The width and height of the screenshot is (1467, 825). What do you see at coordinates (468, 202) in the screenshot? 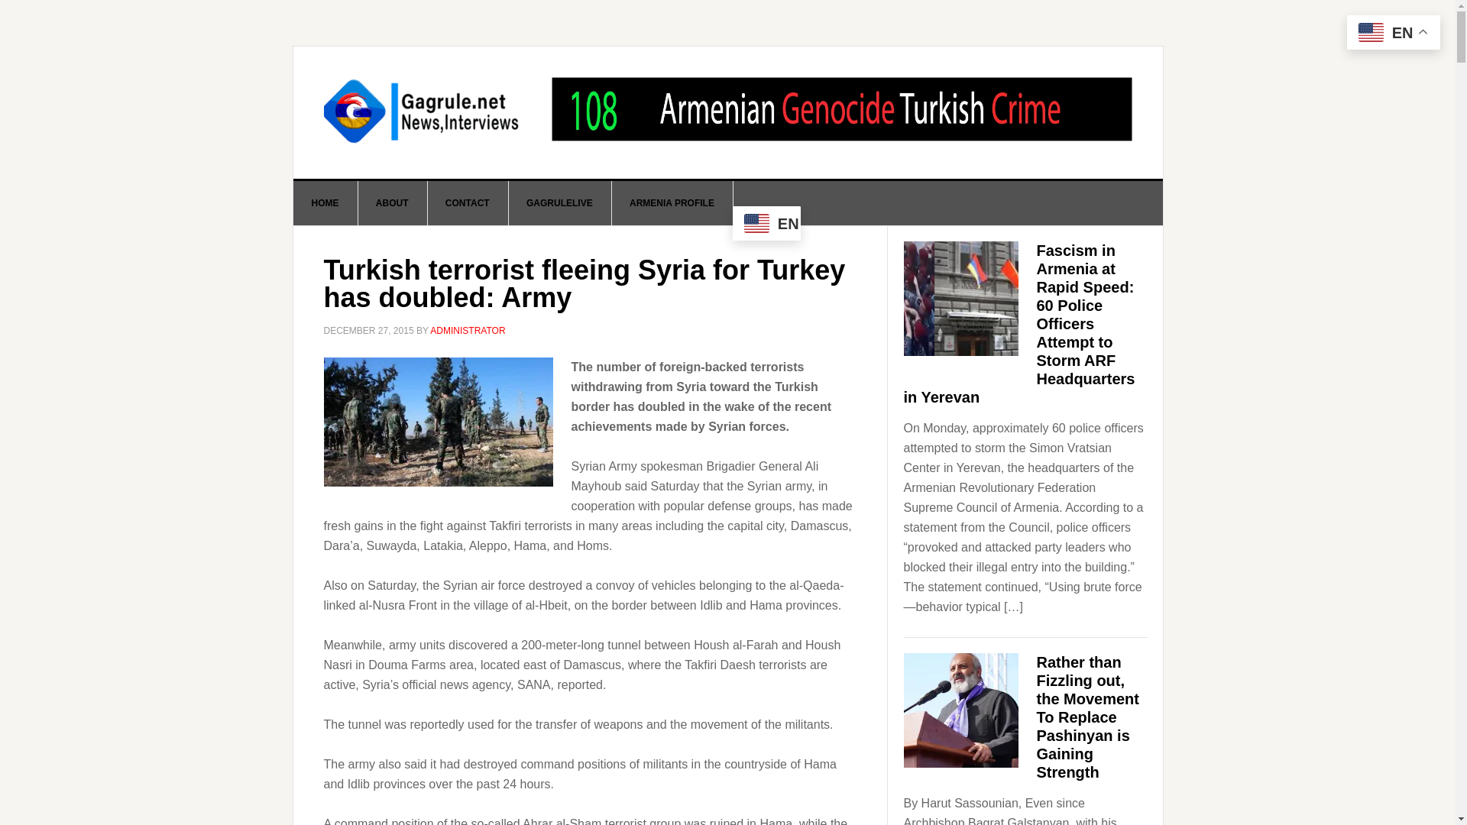
I see `Contact` at bounding box center [468, 202].